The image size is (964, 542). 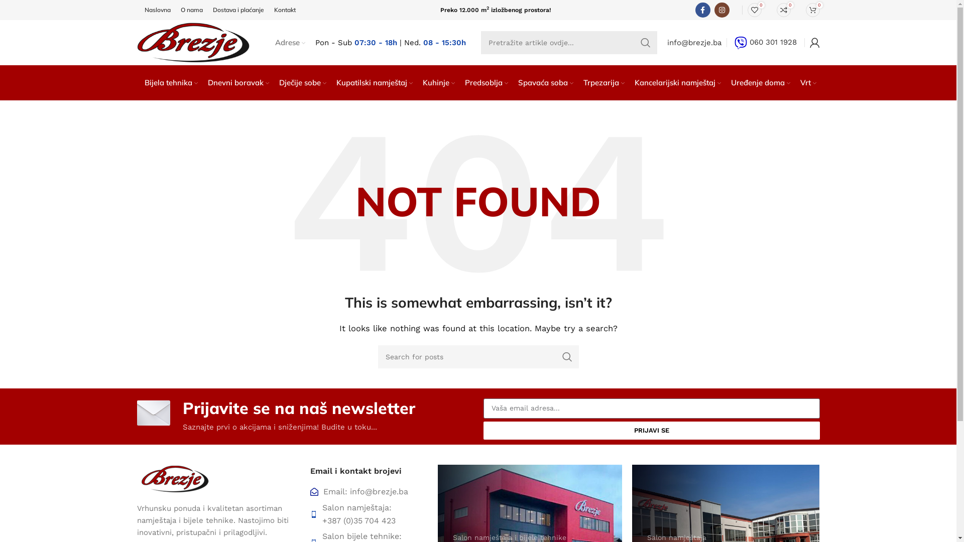 What do you see at coordinates (478, 357) in the screenshot?
I see `Search for posts` at bounding box center [478, 357].